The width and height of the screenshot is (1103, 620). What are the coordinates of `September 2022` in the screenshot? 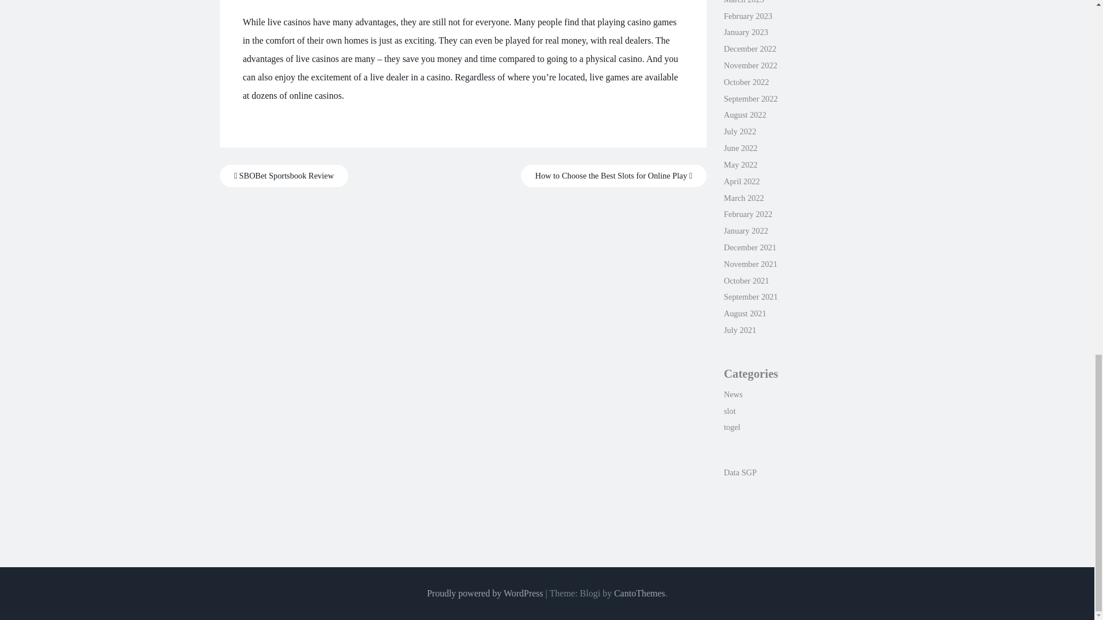 It's located at (750, 99).